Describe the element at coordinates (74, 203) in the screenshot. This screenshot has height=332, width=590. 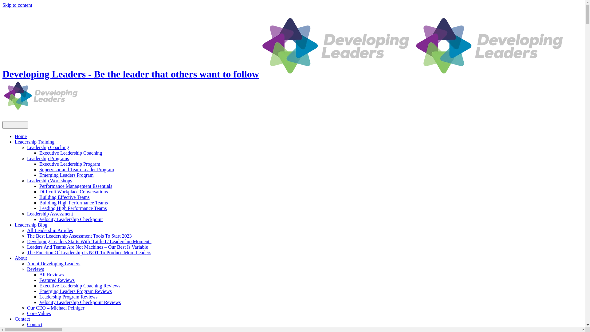
I see `Building High Performance Teams` at that location.